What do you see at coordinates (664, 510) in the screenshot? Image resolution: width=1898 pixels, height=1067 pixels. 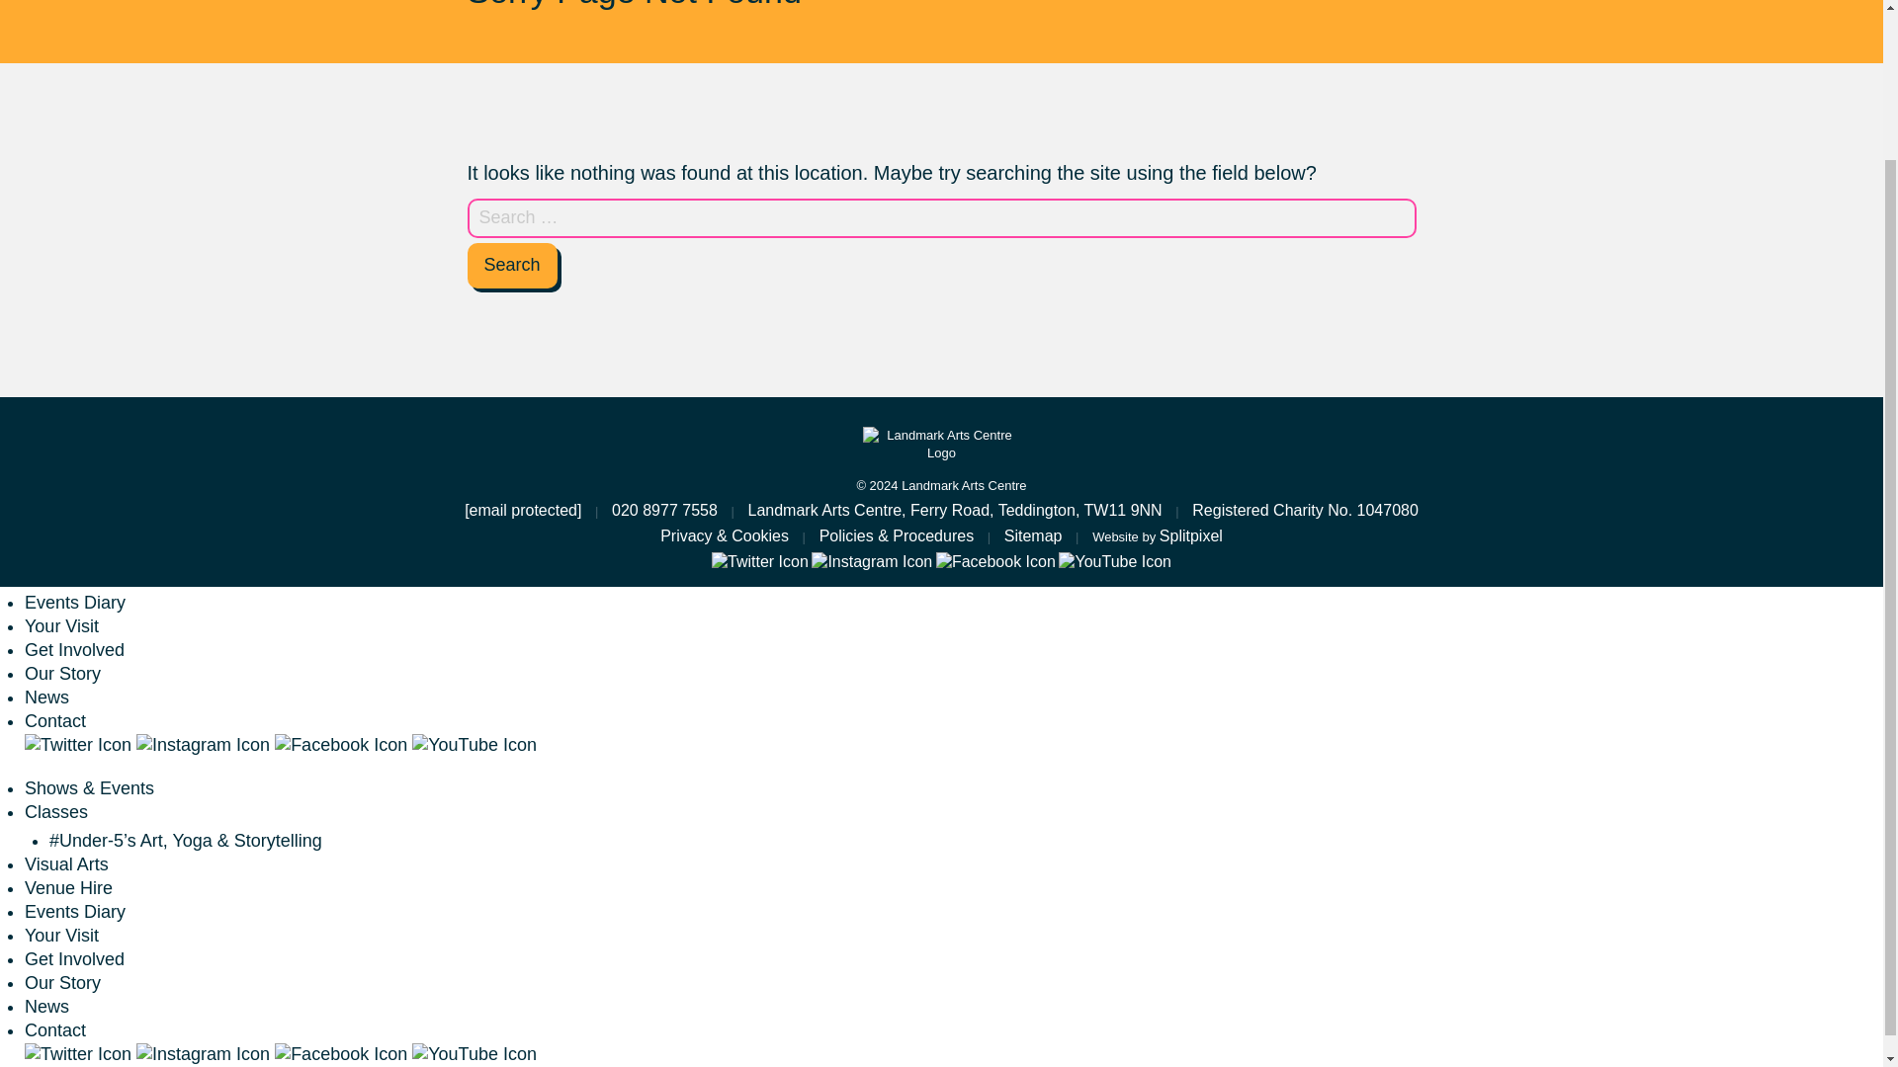 I see `020 8977 7558` at bounding box center [664, 510].